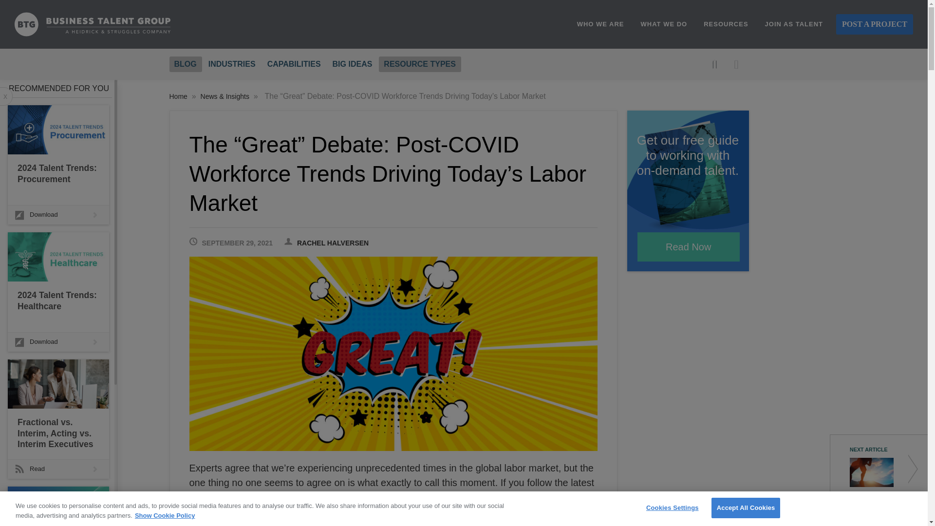 The width and height of the screenshot is (935, 526). Describe the element at coordinates (232, 64) in the screenshot. I see `INDUSTRIES` at that location.